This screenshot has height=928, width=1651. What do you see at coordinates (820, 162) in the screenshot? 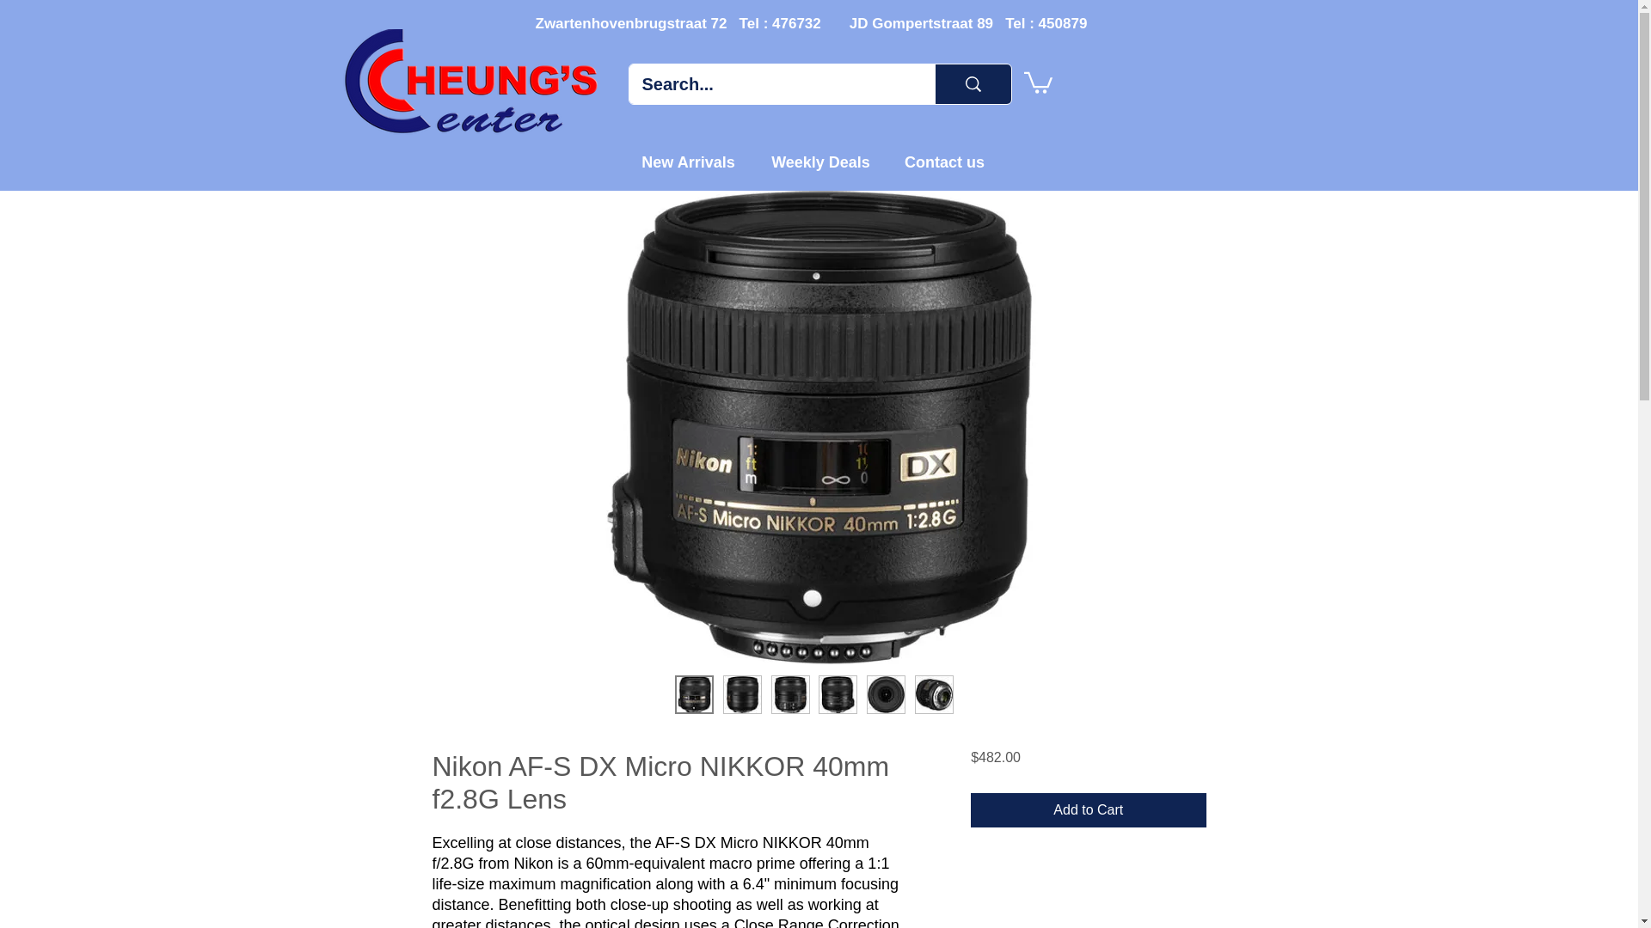
I see `Weekly Deals` at bounding box center [820, 162].